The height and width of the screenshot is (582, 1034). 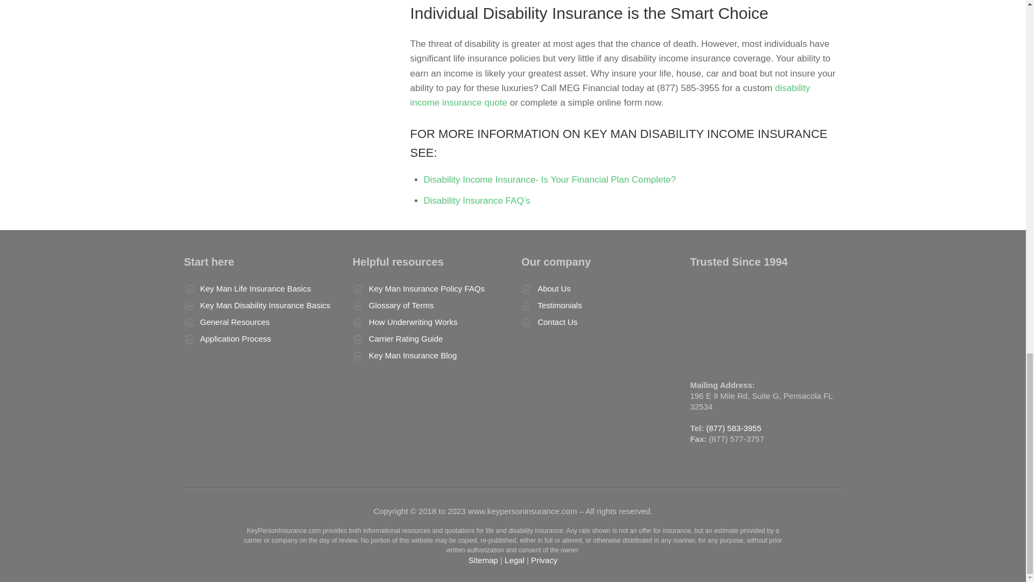 I want to click on Key Man Disability Insurance Basics, so click(x=266, y=305).